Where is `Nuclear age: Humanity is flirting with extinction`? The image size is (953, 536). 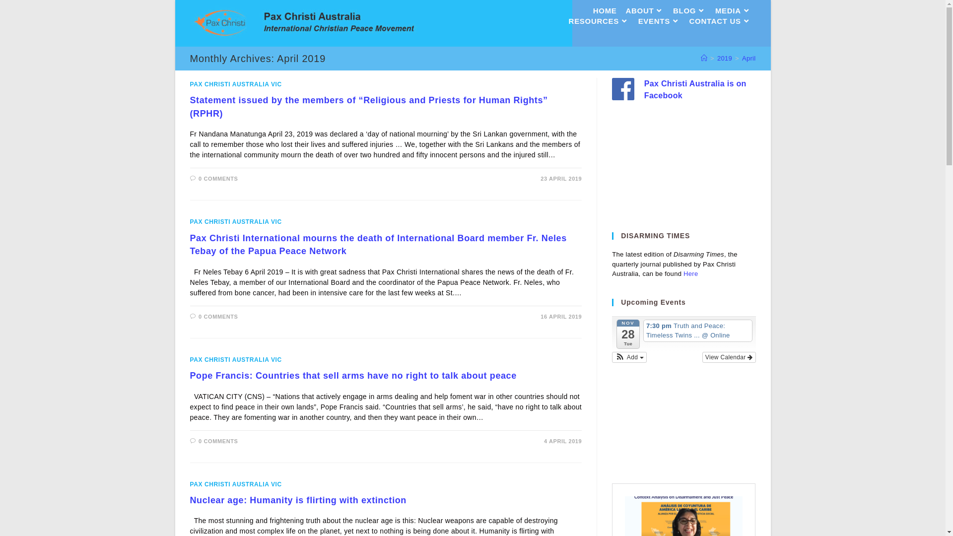
Nuclear age: Humanity is flirting with extinction is located at coordinates (298, 500).